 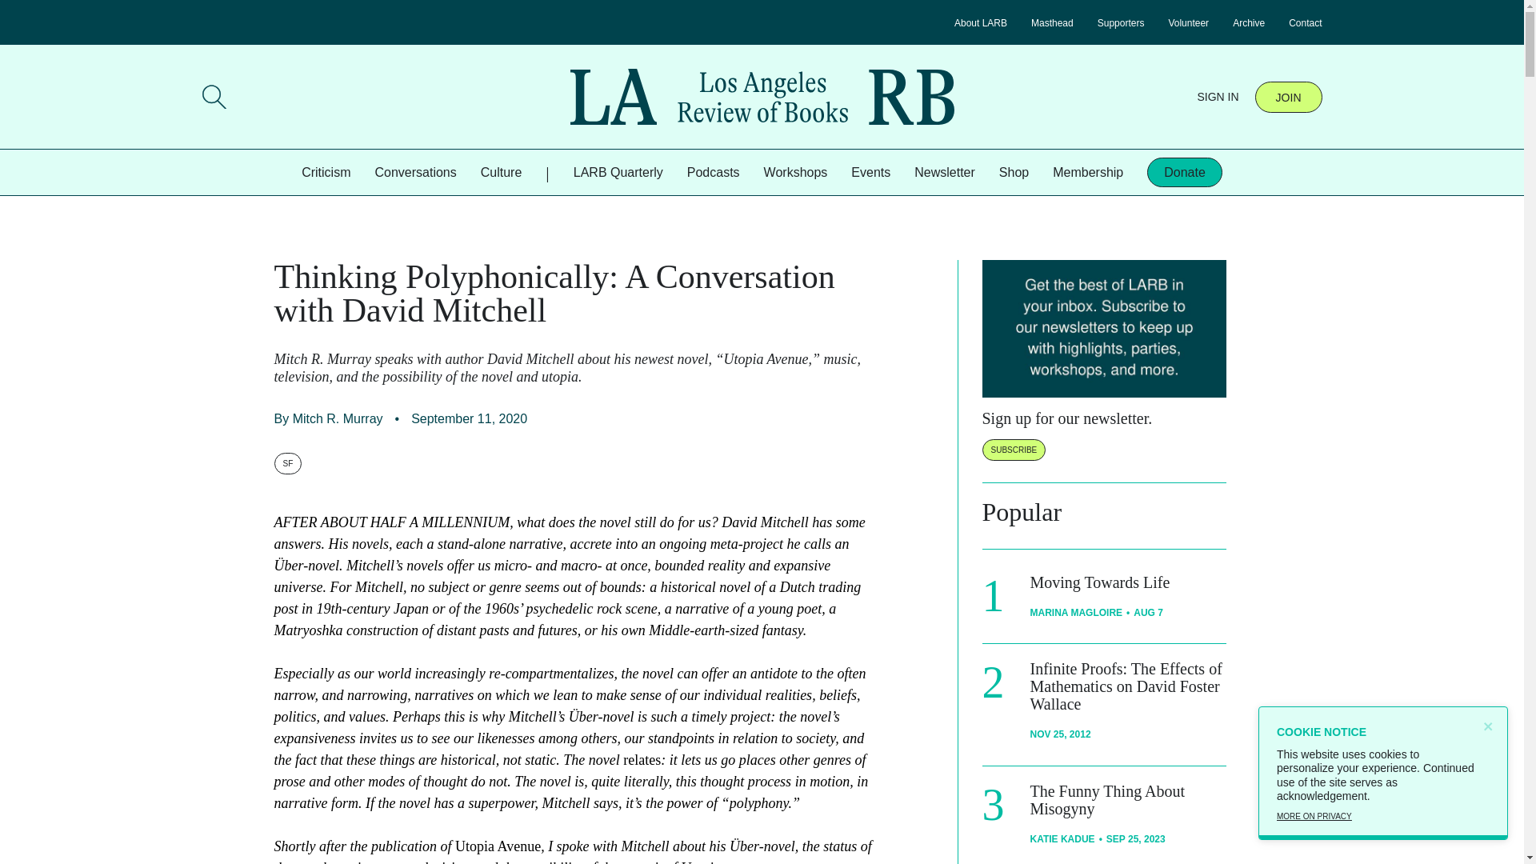 I want to click on Masthead, so click(x=1052, y=22).